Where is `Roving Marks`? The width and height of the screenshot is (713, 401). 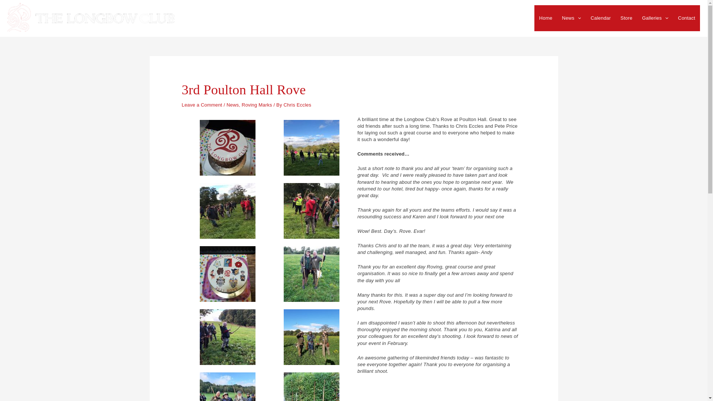
Roving Marks is located at coordinates (257, 105).